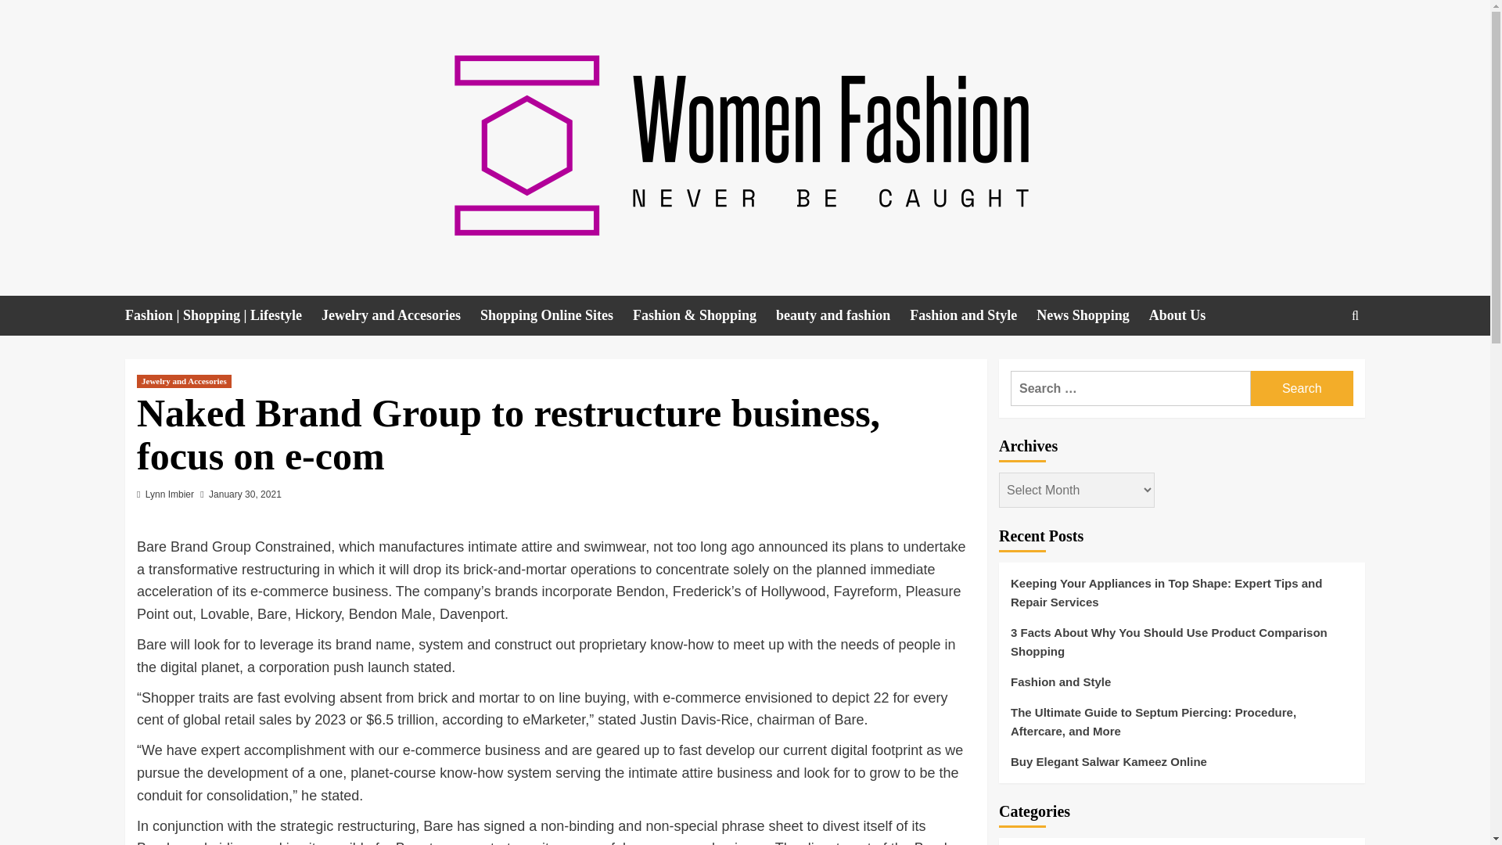 This screenshot has width=1502, height=845. I want to click on Search, so click(1319, 363).